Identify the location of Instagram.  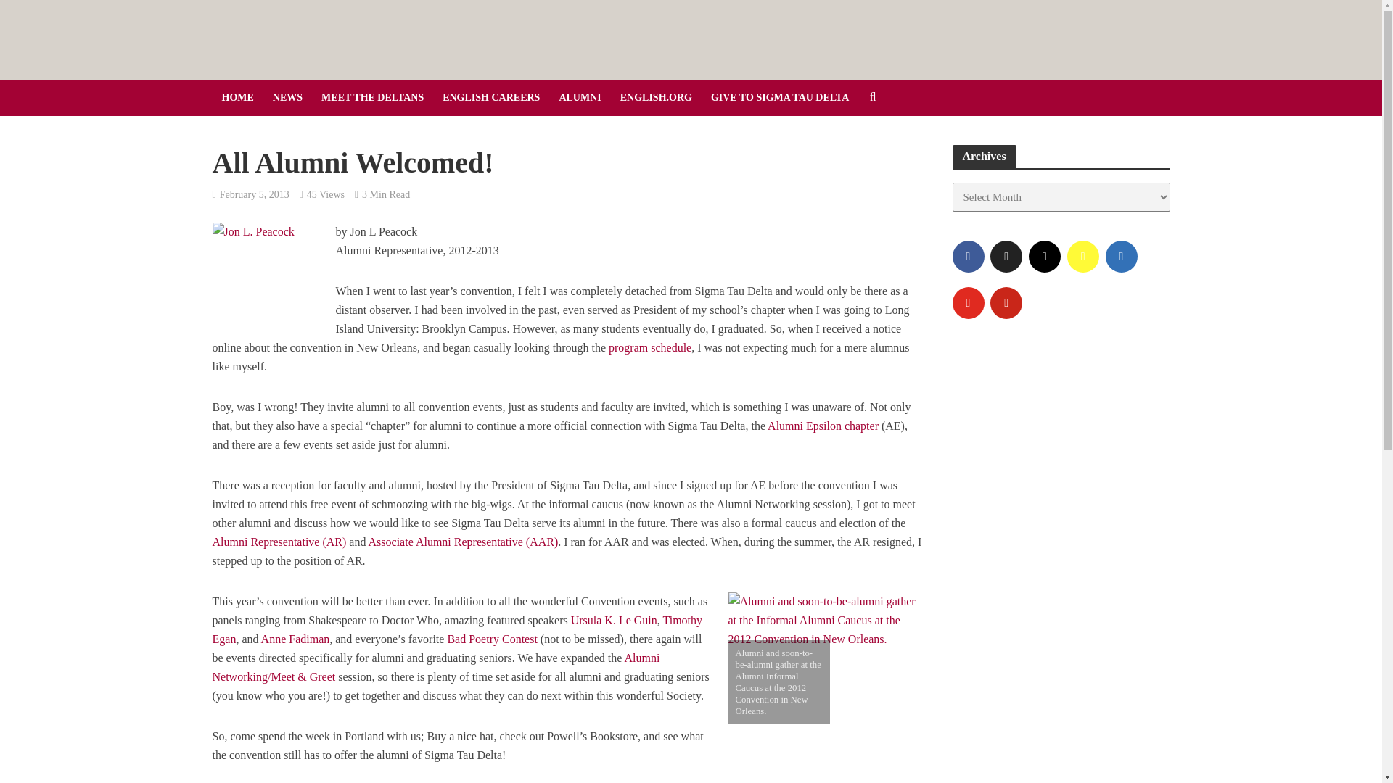
(1045, 256).